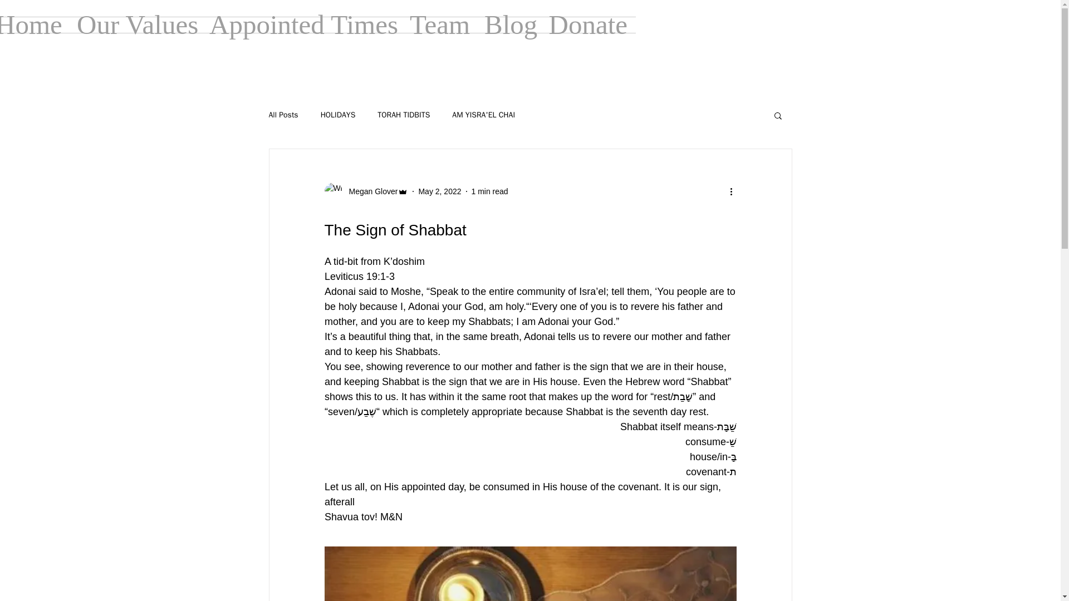 This screenshot has width=1069, height=601. I want to click on Blog, so click(508, 25).